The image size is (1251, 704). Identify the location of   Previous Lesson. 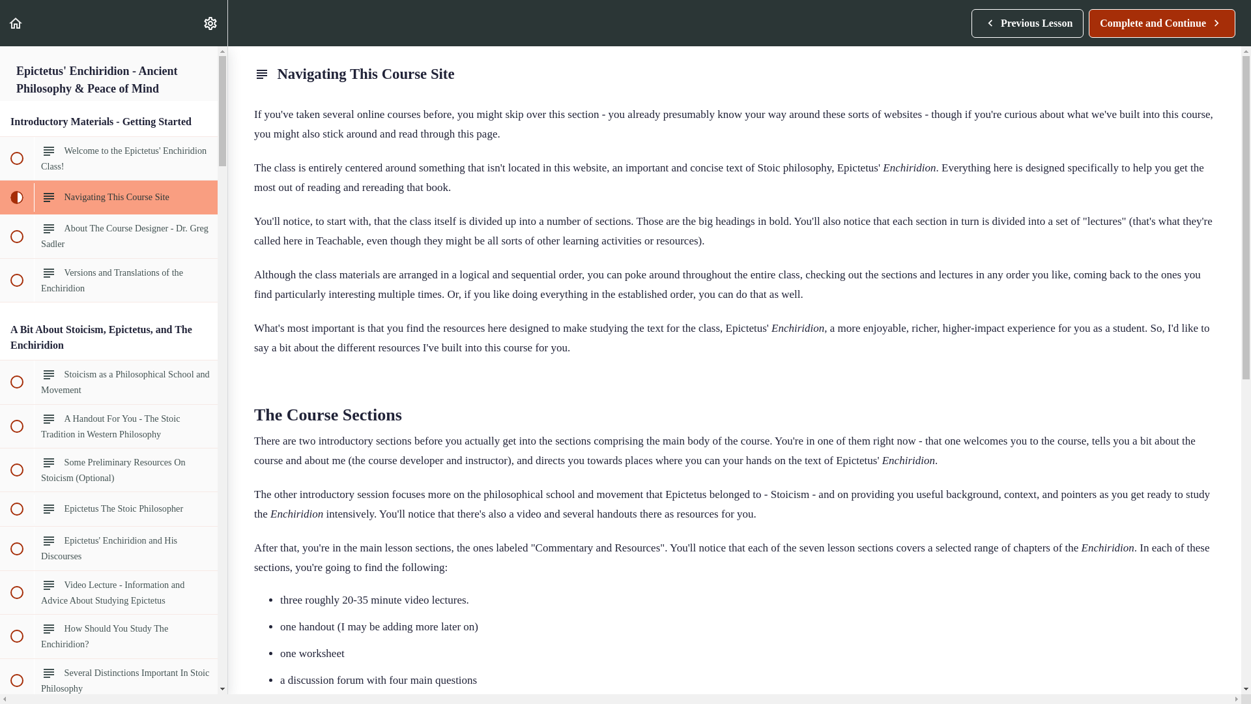
(109, 197).